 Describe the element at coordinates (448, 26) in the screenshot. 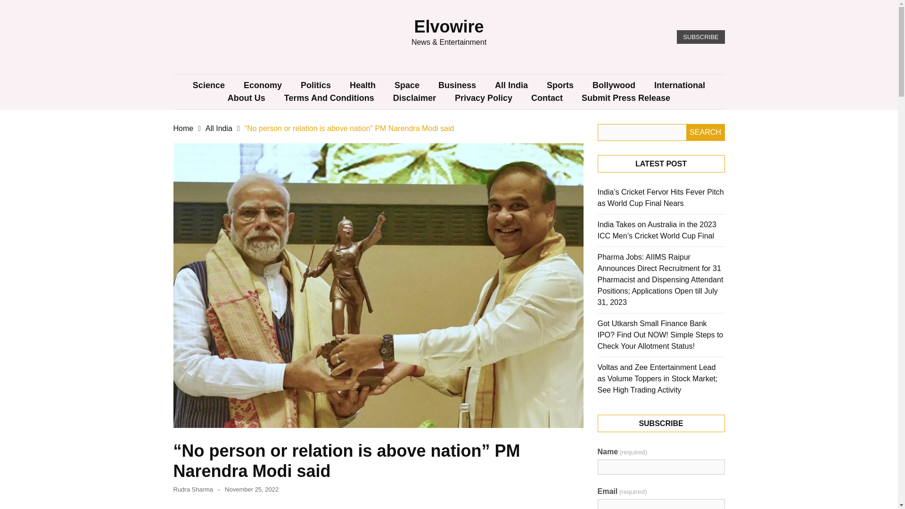

I see `Elvowire` at that location.